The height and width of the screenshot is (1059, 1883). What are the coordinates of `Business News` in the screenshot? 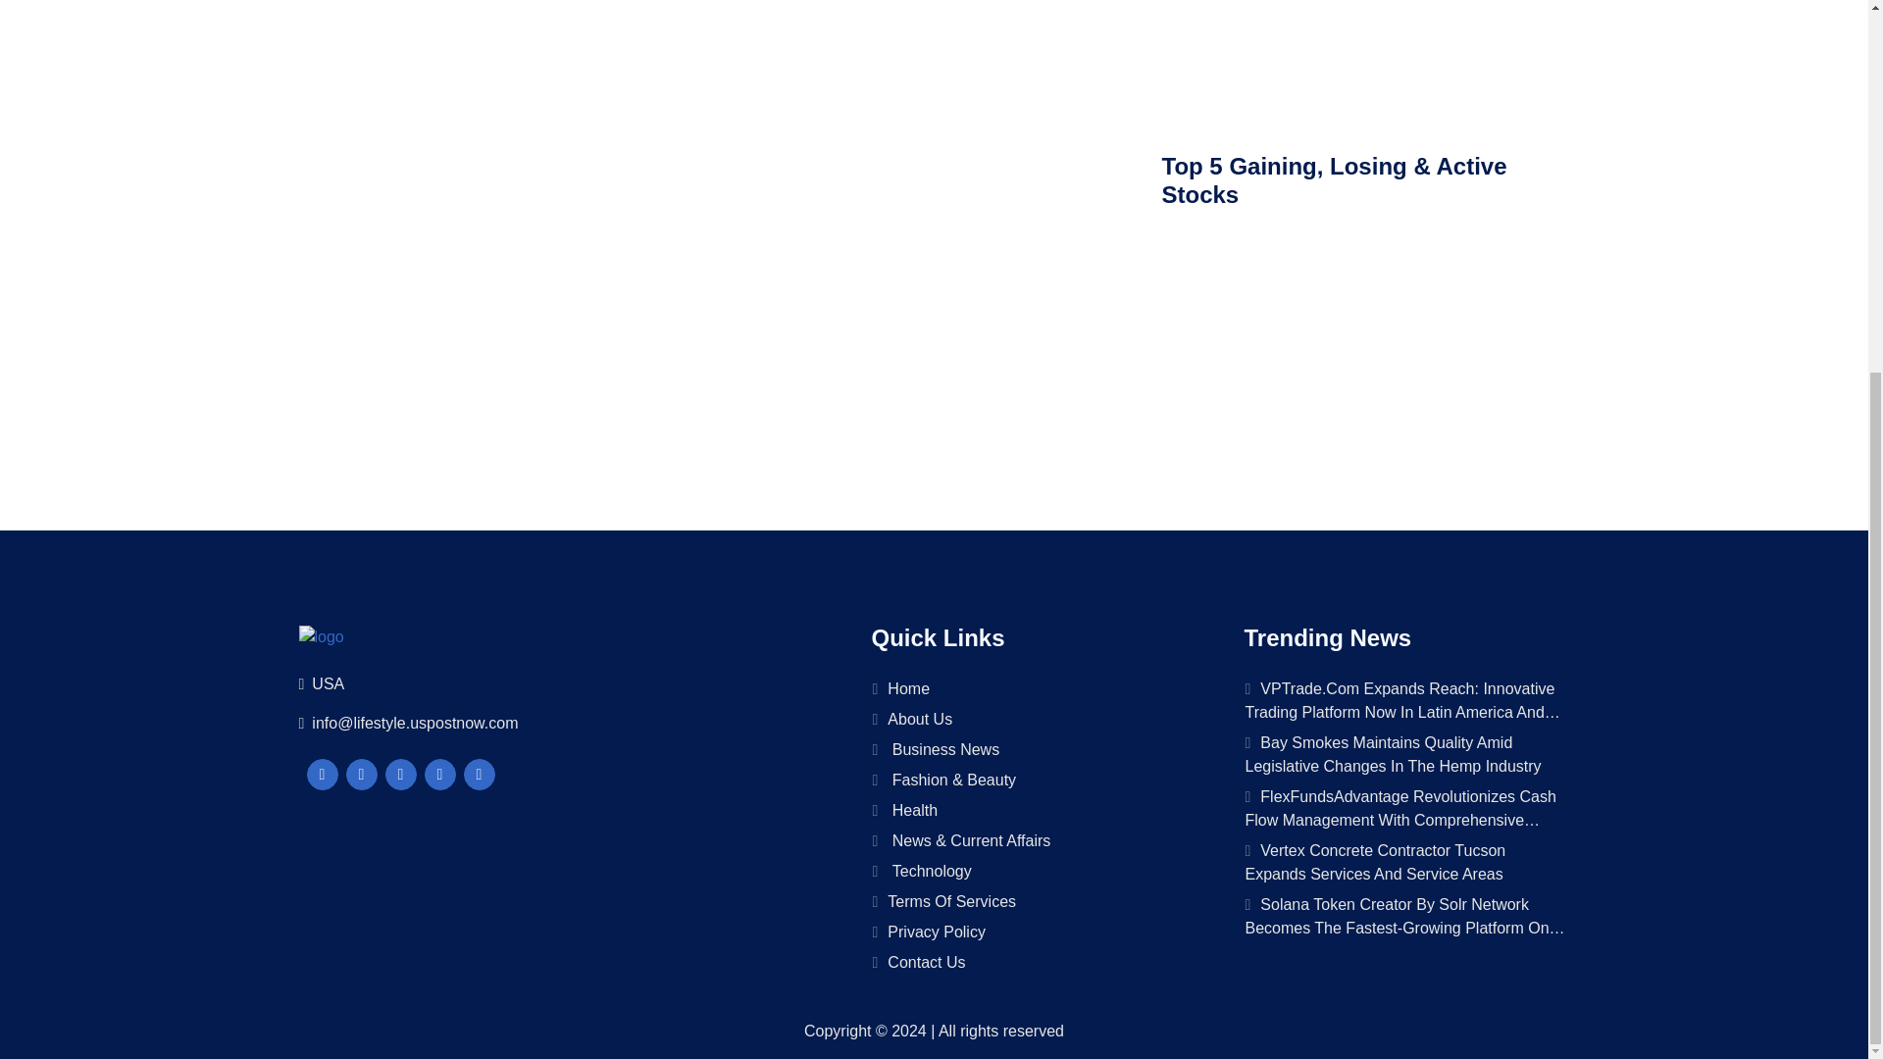 It's located at (1033, 749).